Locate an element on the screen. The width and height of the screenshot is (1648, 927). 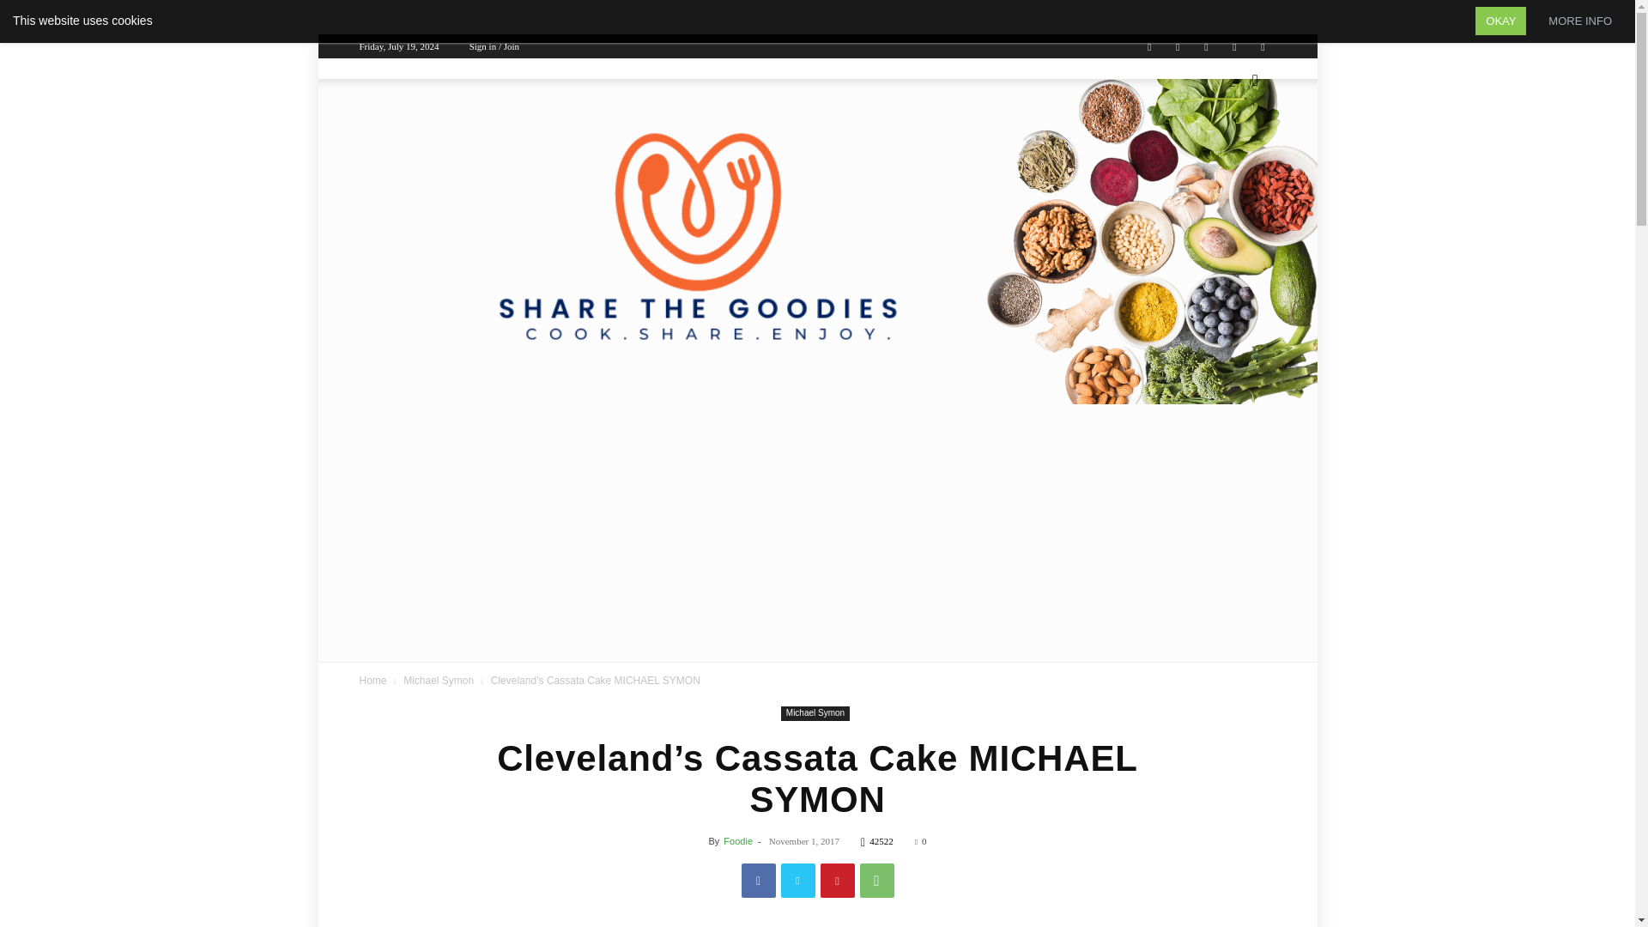
Twitter is located at coordinates (798, 881).